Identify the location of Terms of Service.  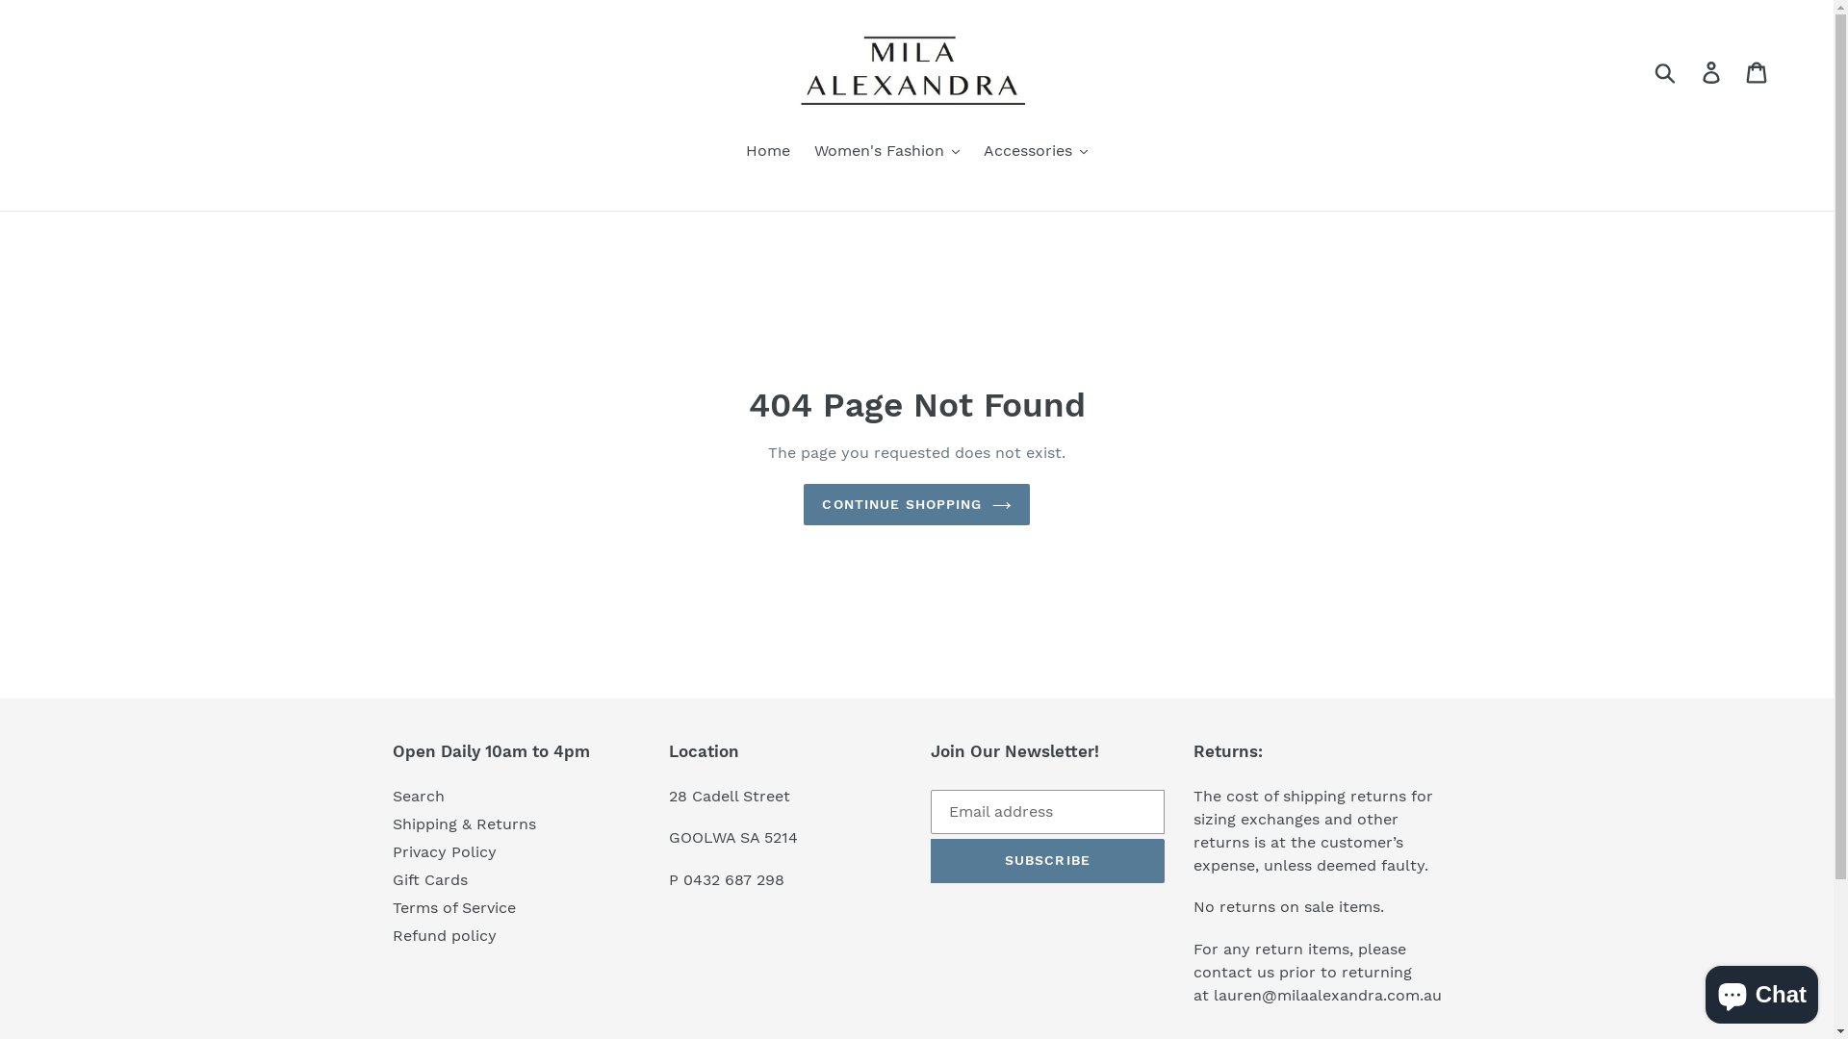
(454, 908).